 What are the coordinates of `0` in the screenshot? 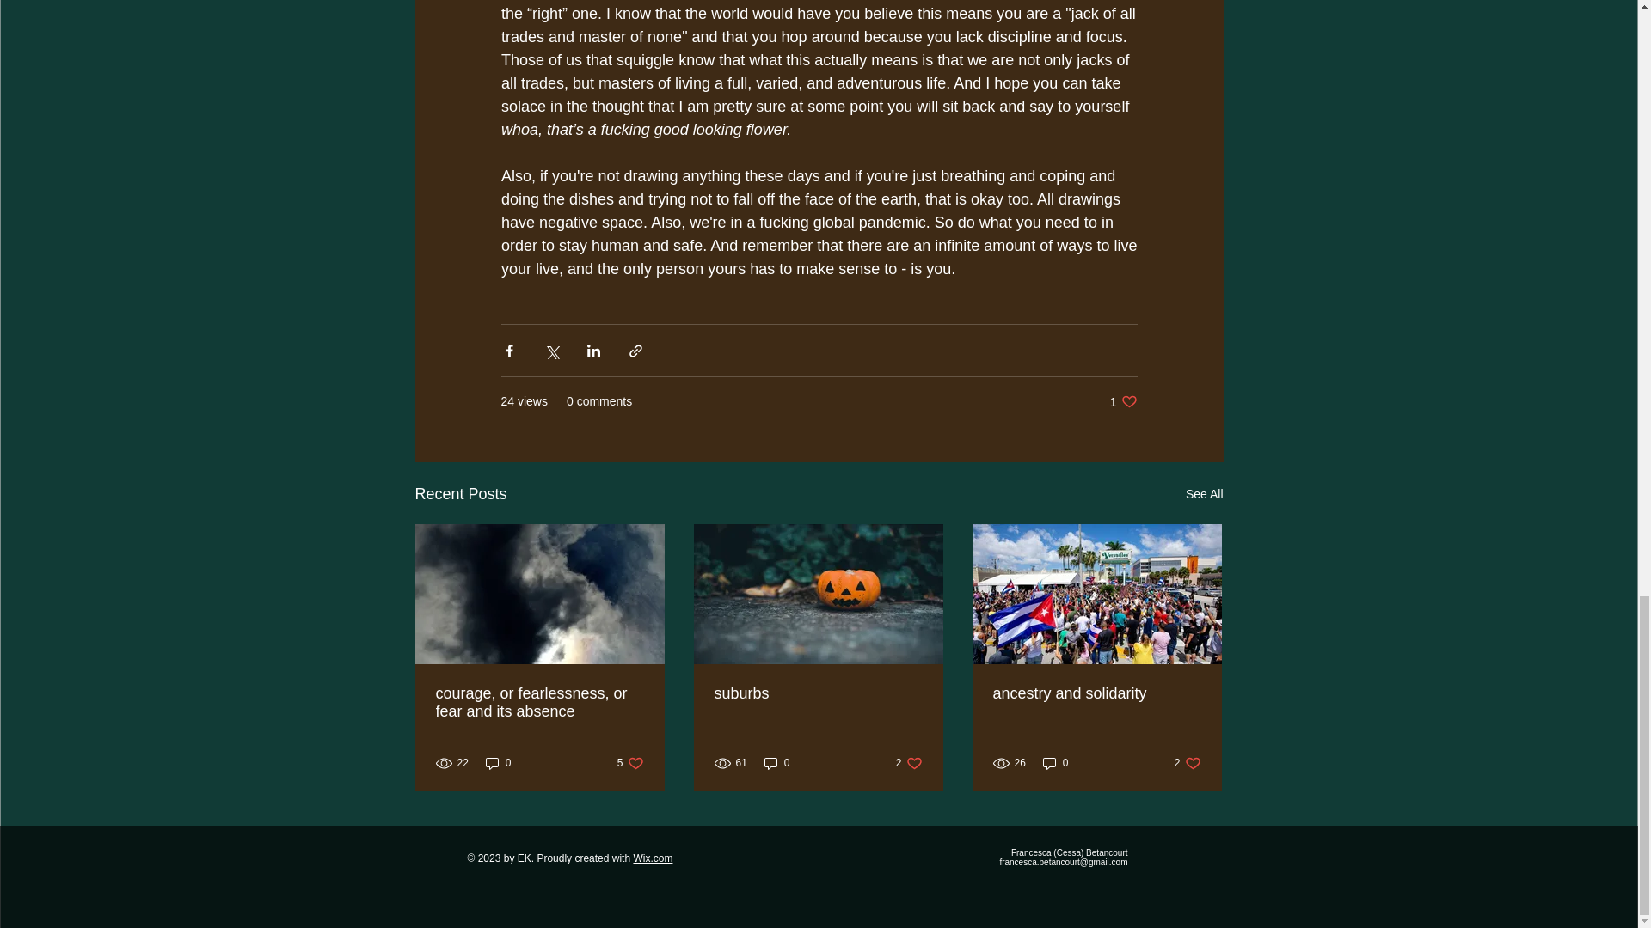 It's located at (777, 763).